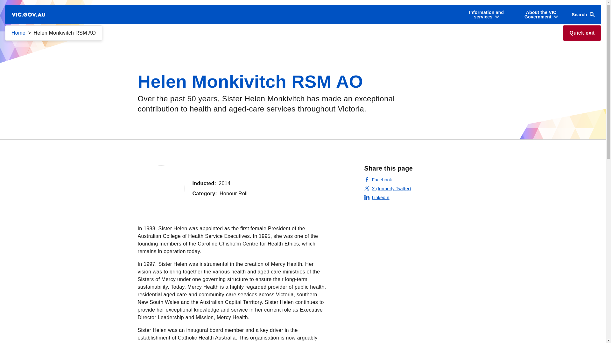  What do you see at coordinates (378, 180) in the screenshot?
I see `Facebook` at bounding box center [378, 180].